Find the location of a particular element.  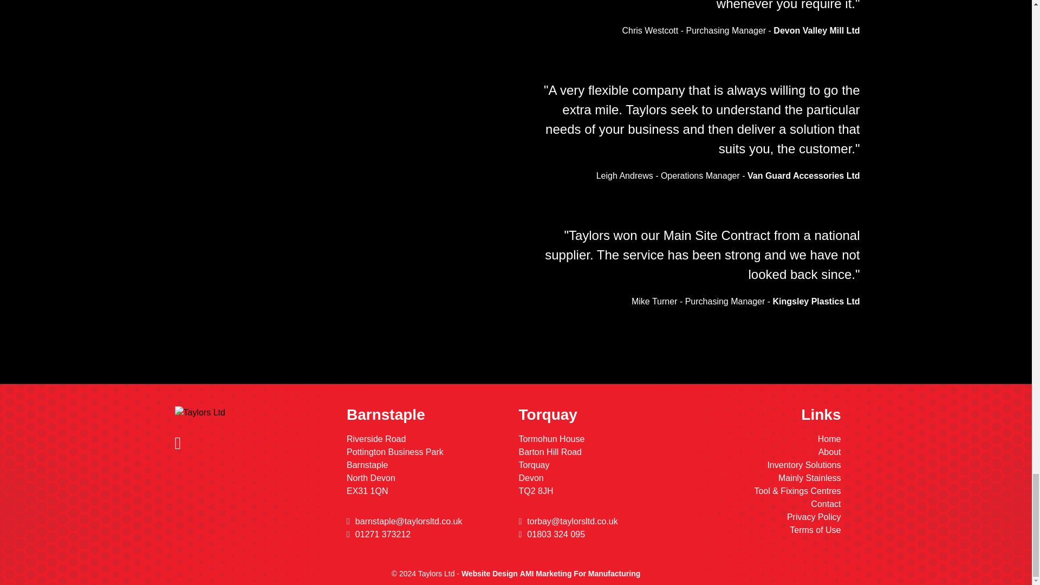

Privacy Policy is located at coordinates (814, 517).